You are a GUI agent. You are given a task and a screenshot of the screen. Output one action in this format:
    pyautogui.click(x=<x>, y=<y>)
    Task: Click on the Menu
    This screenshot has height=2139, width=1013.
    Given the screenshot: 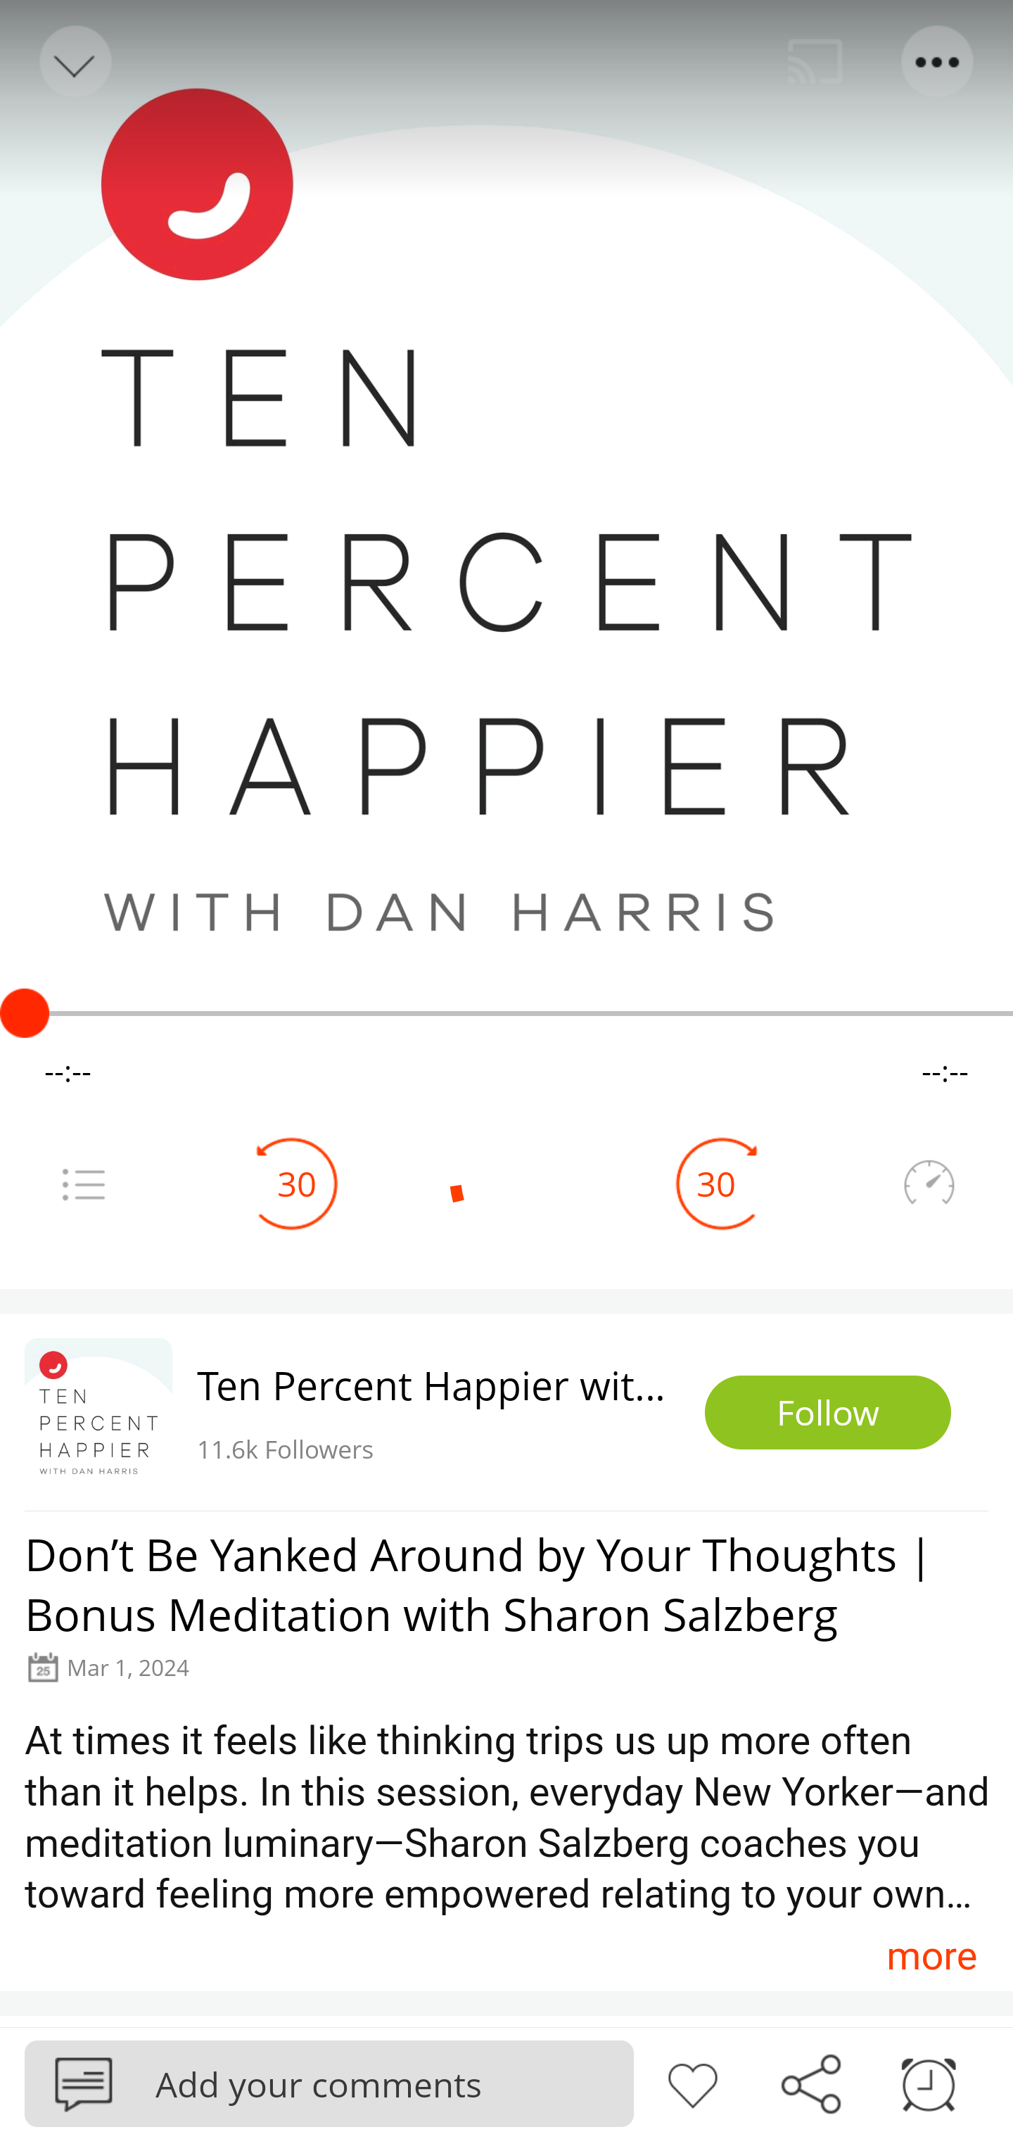 What is the action you would take?
    pyautogui.click(x=938, y=62)
    